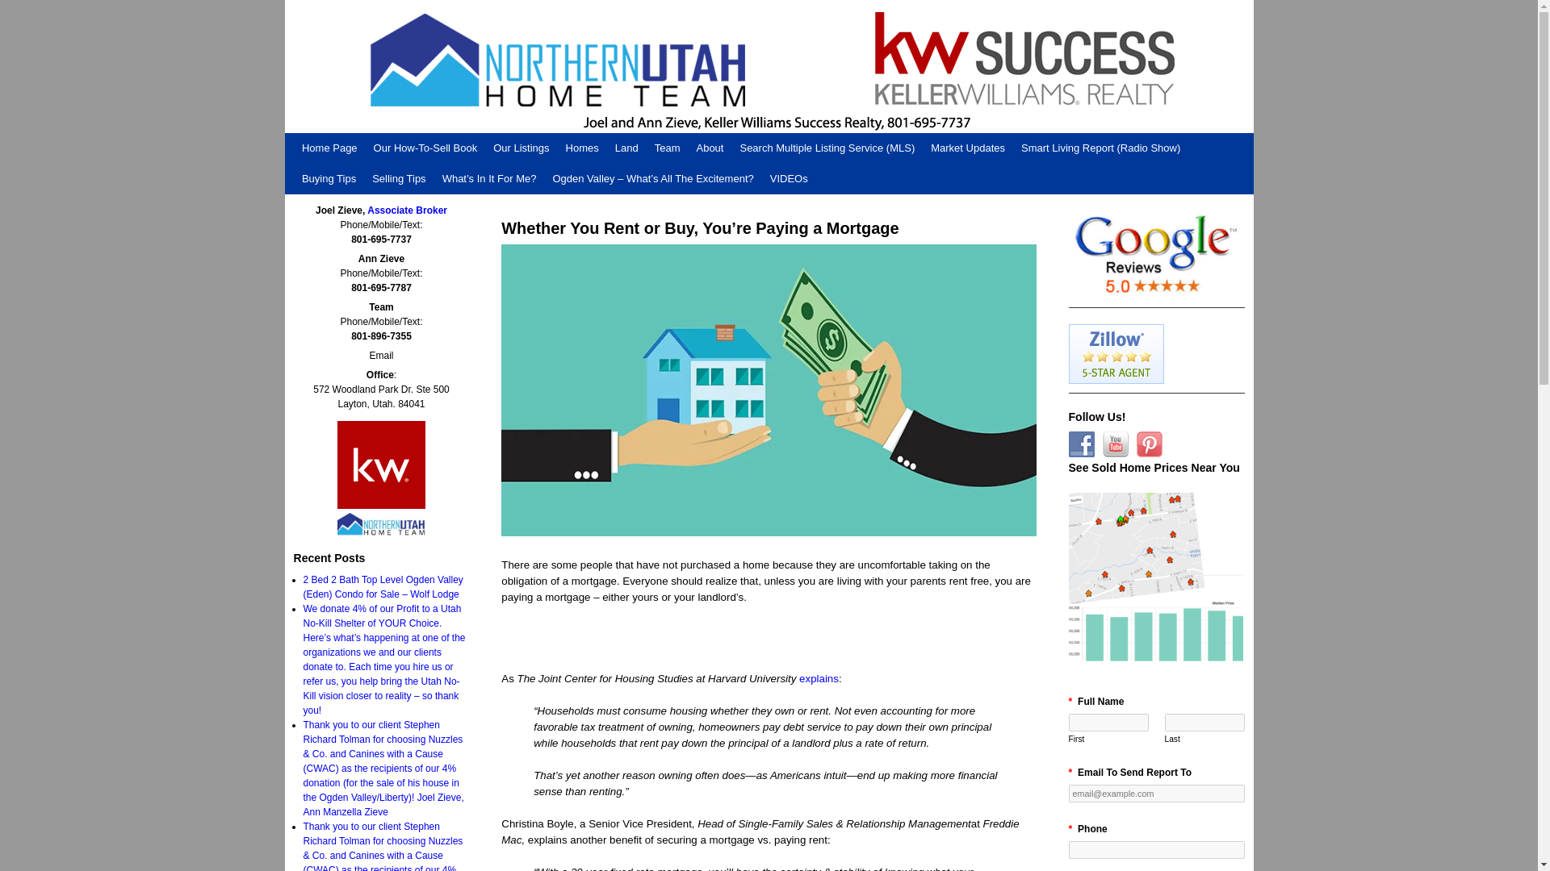 The width and height of the screenshot is (1550, 871). I want to click on Buying Tips, so click(329, 179).